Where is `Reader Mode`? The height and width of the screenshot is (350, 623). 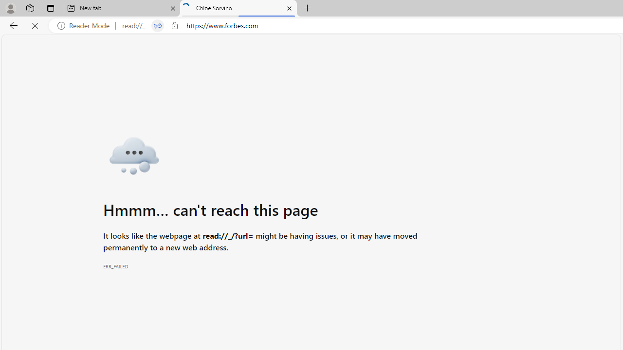
Reader Mode is located at coordinates (86, 26).